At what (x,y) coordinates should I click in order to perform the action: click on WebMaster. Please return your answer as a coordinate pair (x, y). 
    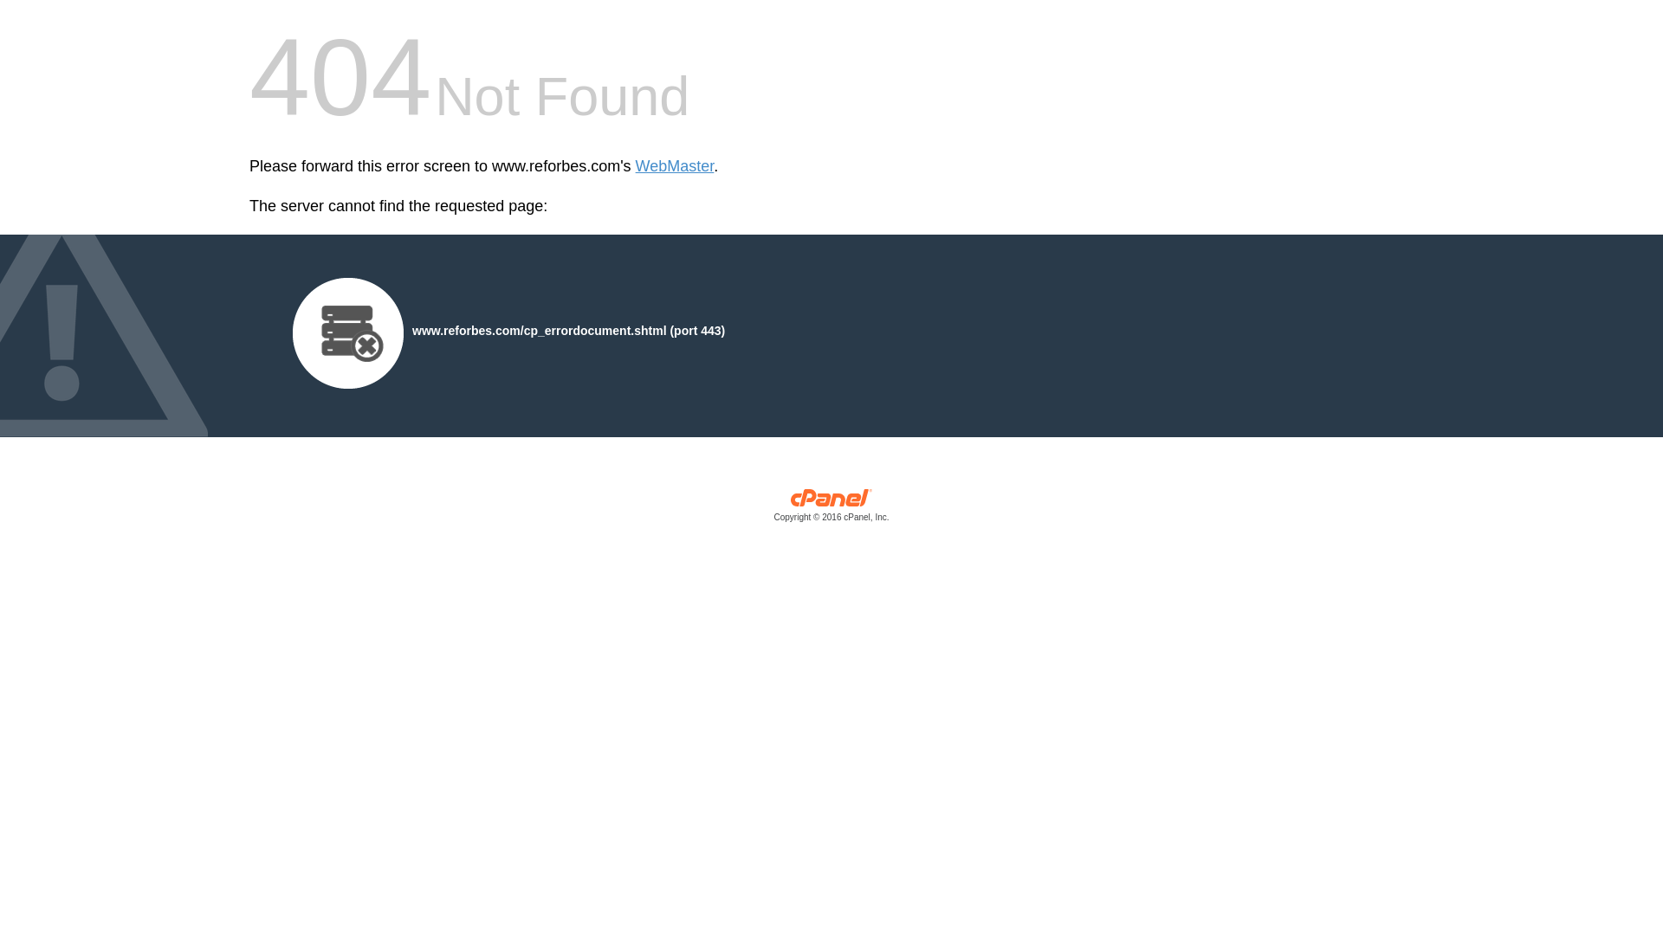
    Looking at the image, I should click on (675, 166).